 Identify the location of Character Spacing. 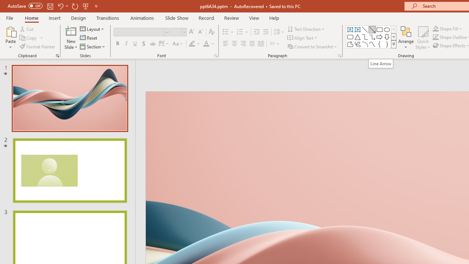
(164, 44).